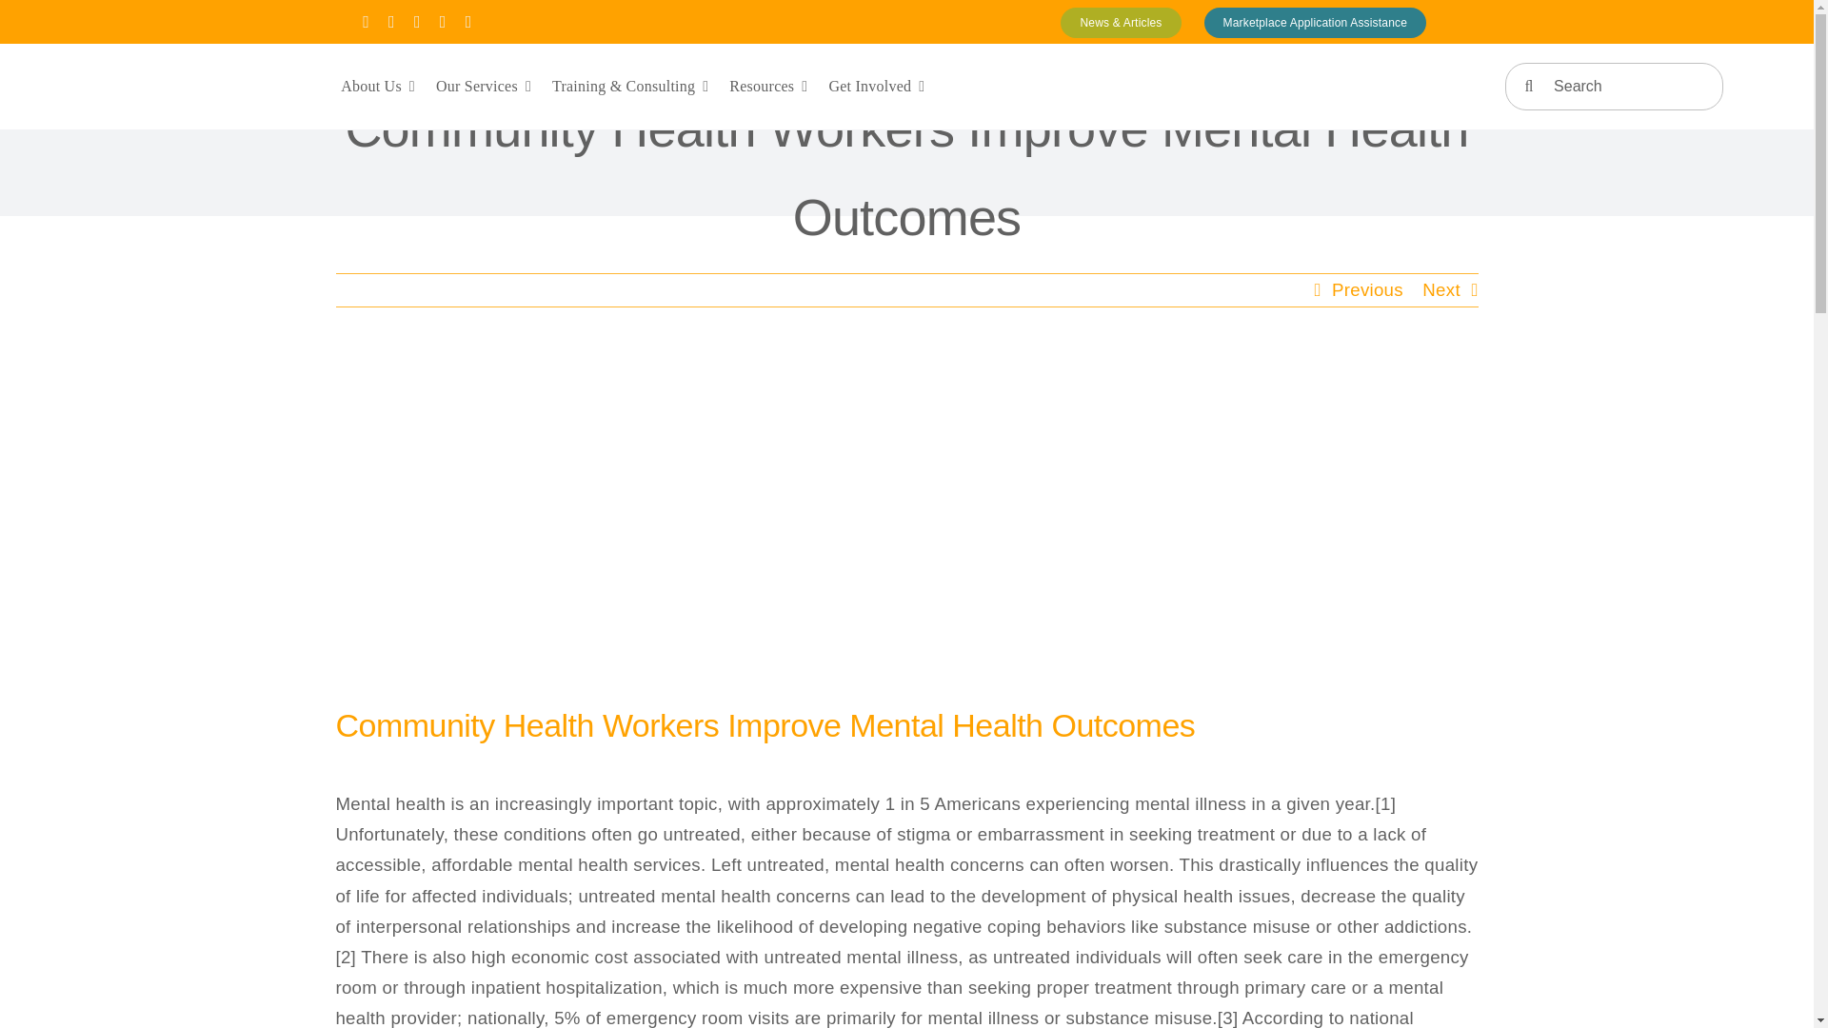 The height and width of the screenshot is (1028, 1828). I want to click on Facebook, so click(366, 22).